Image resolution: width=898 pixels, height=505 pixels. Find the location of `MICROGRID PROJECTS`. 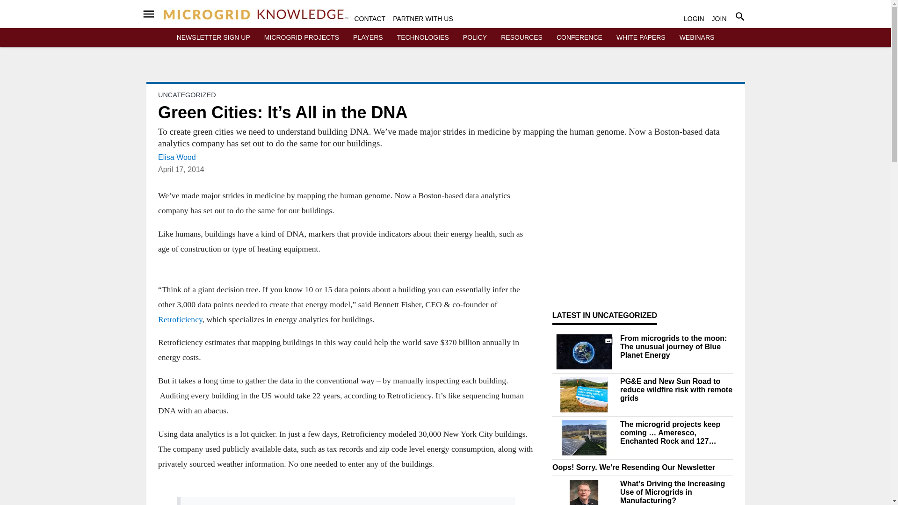

MICROGRID PROJECTS is located at coordinates (301, 37).